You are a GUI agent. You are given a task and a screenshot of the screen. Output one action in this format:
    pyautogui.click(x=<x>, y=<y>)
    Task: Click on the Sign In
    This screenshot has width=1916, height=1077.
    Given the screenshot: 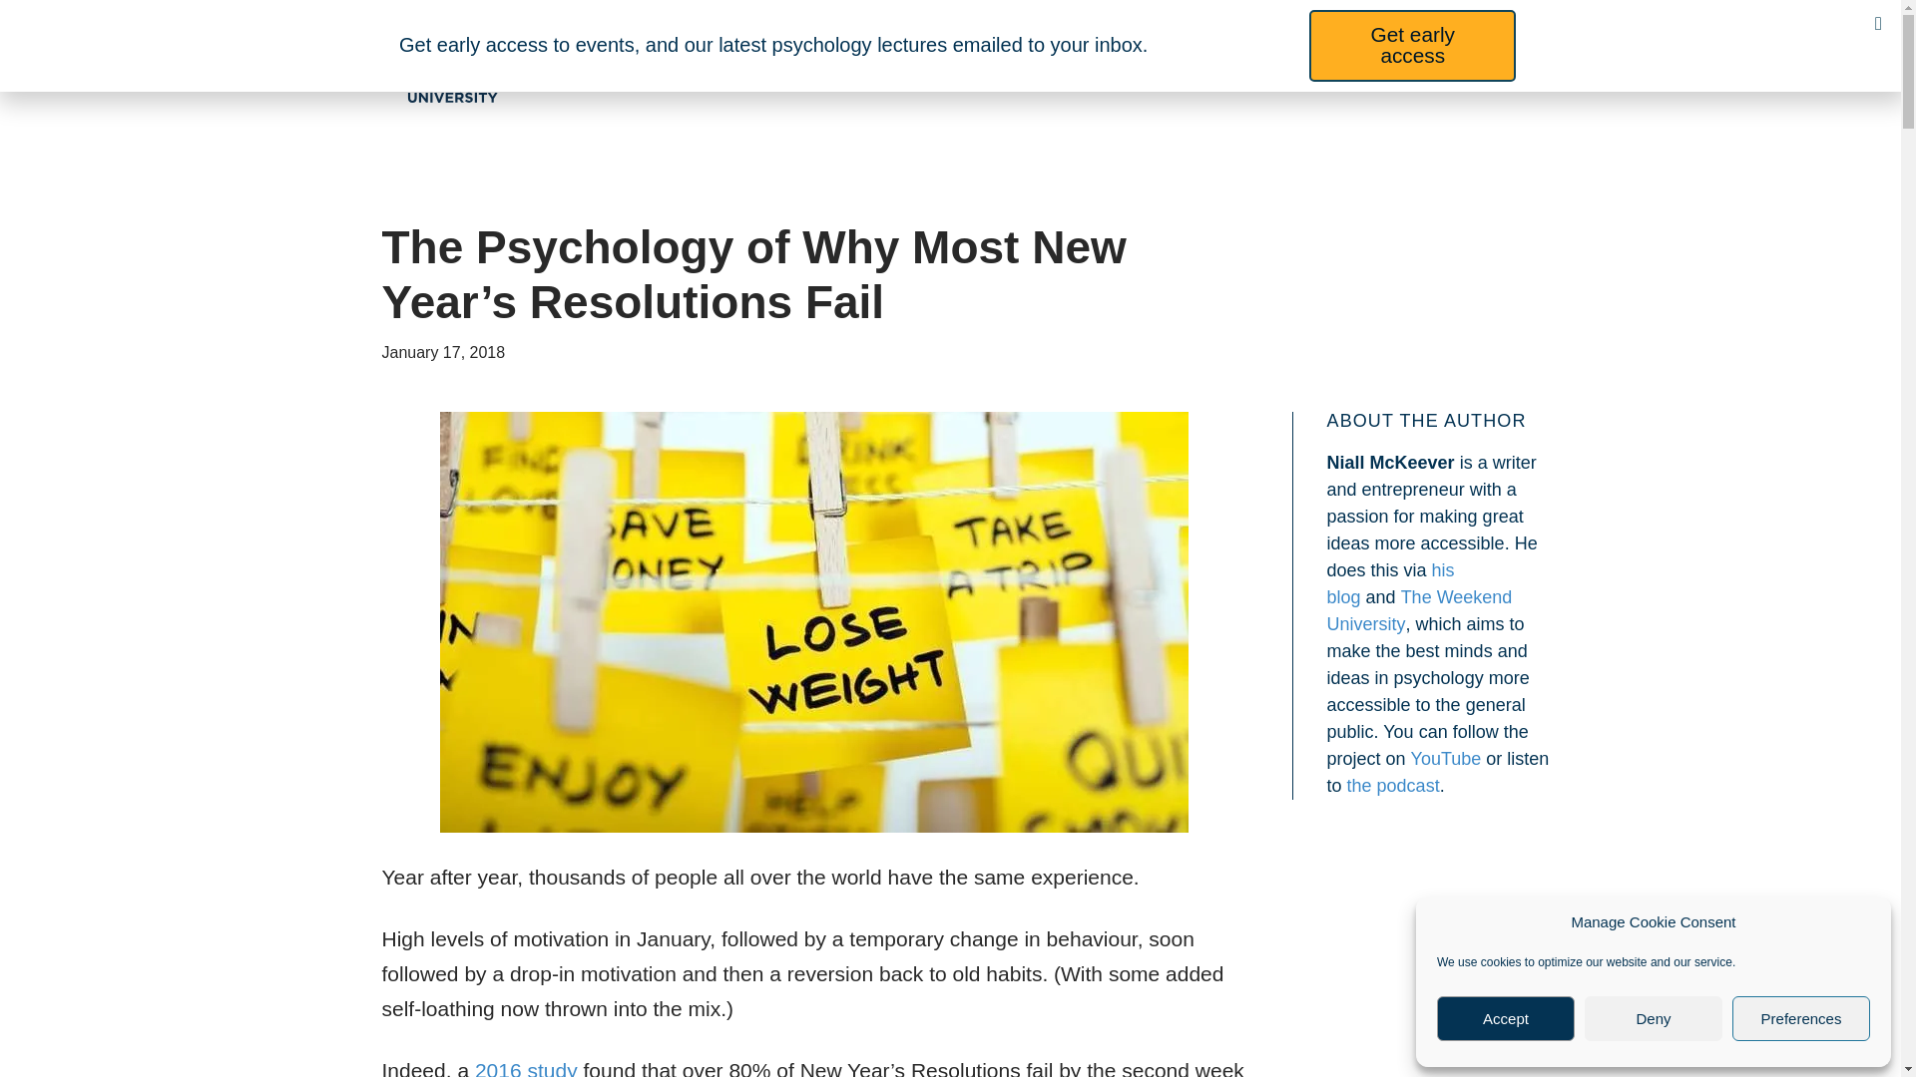 What is the action you would take?
    pyautogui.click(x=1470, y=64)
    